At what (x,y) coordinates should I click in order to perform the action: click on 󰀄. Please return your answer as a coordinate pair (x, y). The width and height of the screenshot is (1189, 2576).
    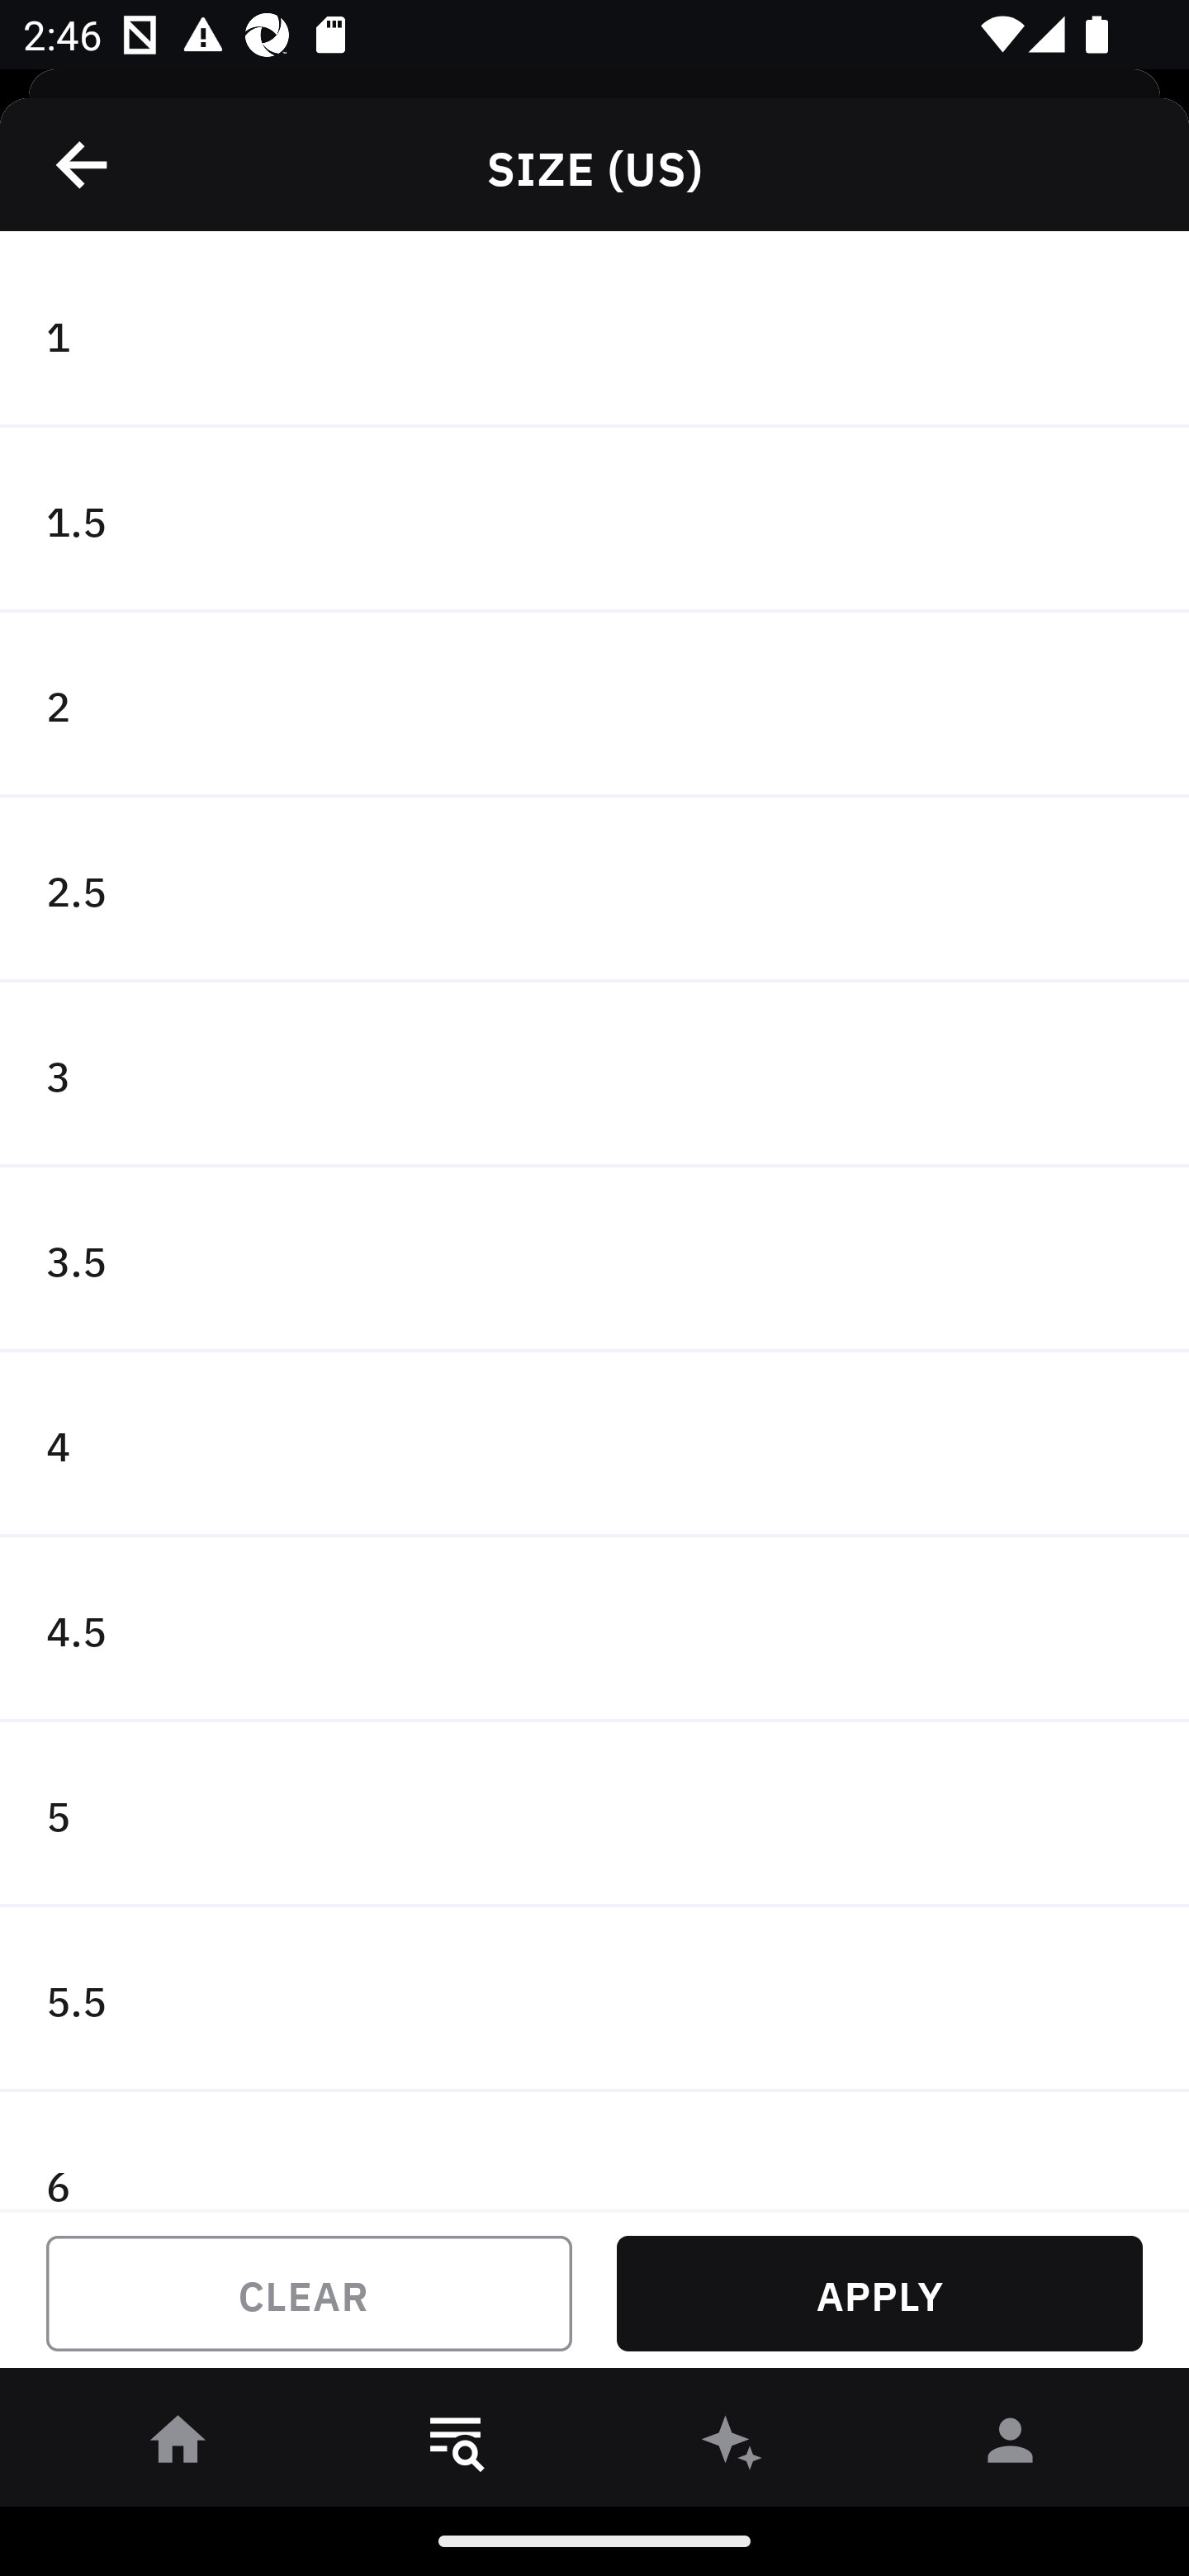
    Looking at the image, I should click on (1011, 2446).